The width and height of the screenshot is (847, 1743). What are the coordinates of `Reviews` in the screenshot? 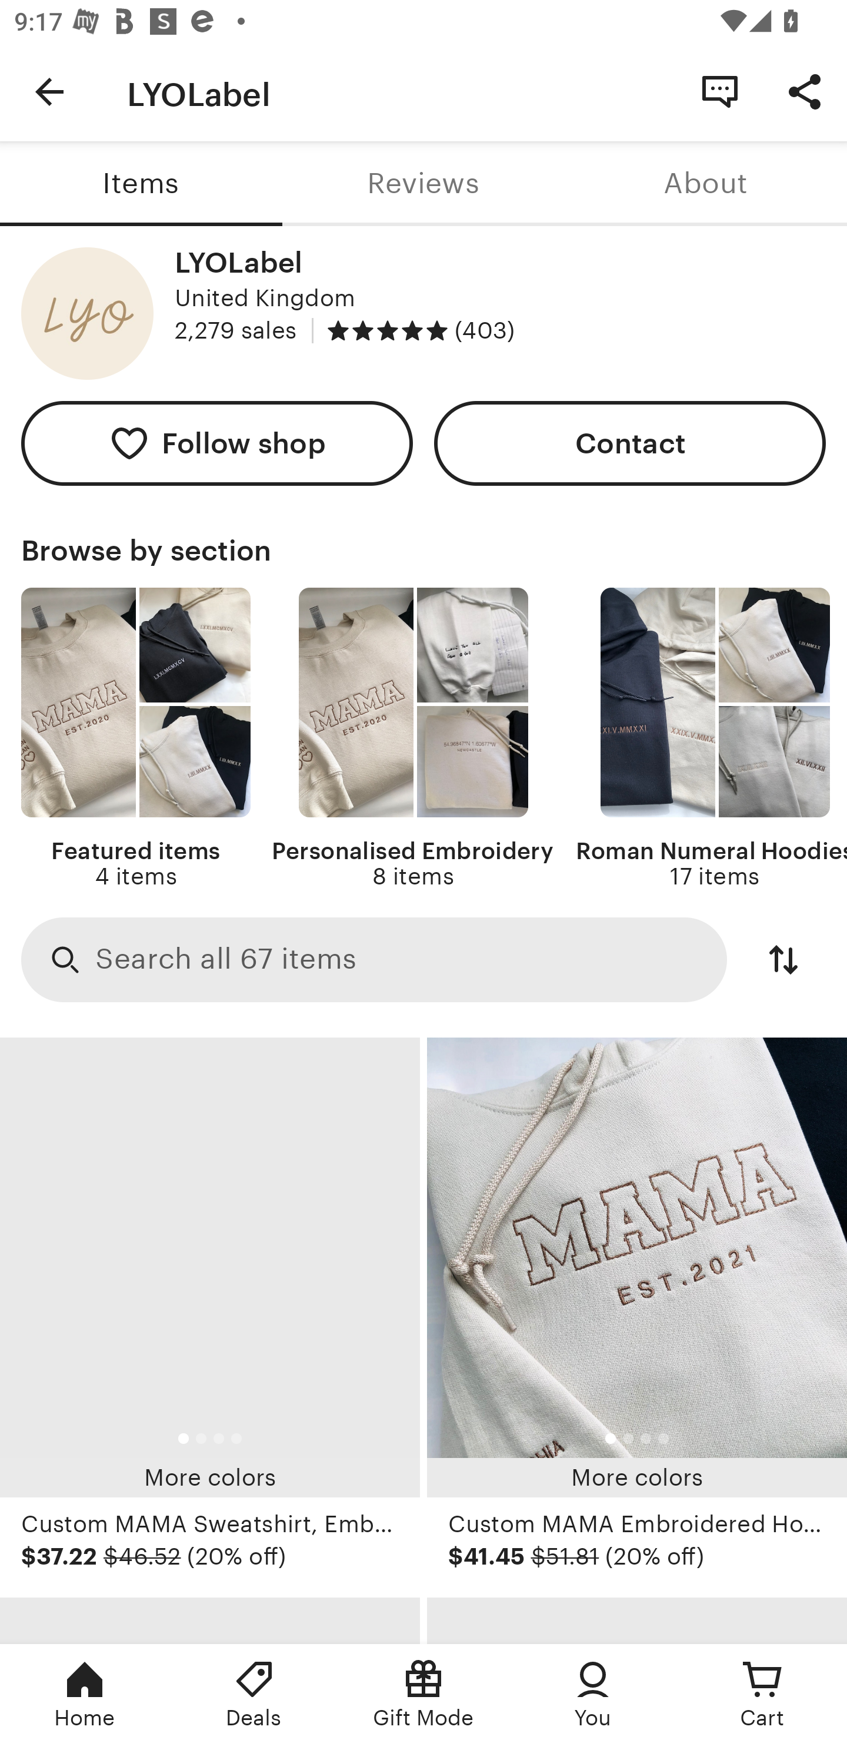 It's located at (423, 184).